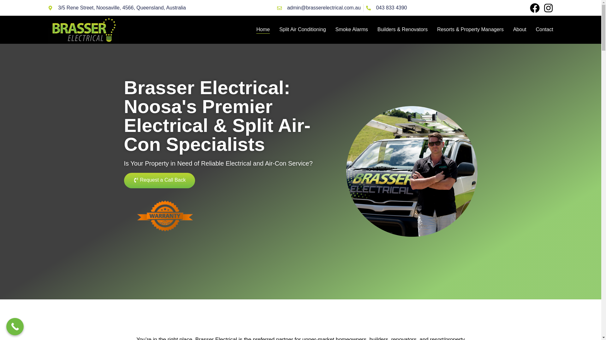 This screenshot has height=340, width=606. Describe the element at coordinates (352, 30) in the screenshot. I see `Smoke Alarms` at that location.